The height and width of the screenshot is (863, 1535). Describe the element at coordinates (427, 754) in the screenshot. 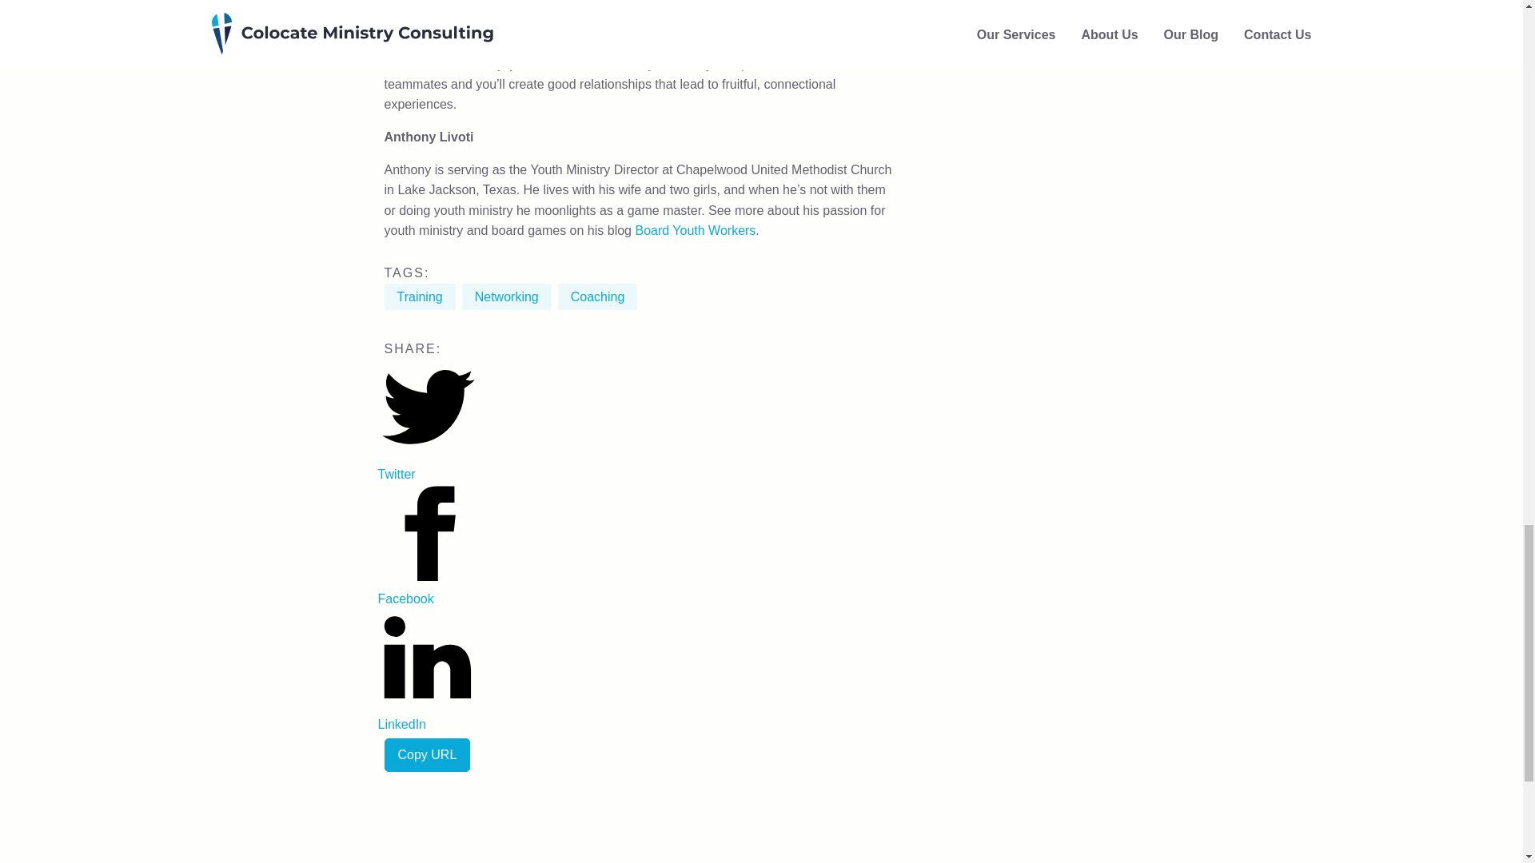

I see `Copy URL` at that location.